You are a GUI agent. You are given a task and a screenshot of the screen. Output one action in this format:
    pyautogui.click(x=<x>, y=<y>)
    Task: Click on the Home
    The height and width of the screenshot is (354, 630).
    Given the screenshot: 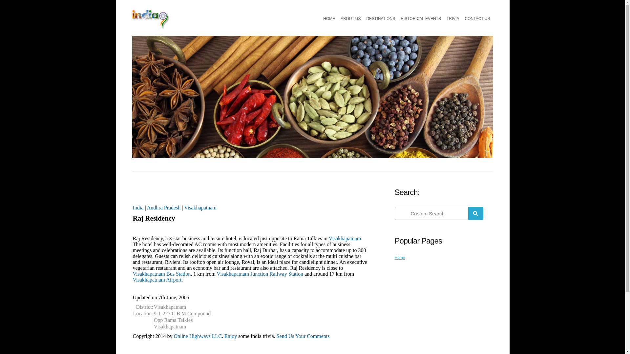 What is the action you would take?
    pyautogui.click(x=400, y=257)
    